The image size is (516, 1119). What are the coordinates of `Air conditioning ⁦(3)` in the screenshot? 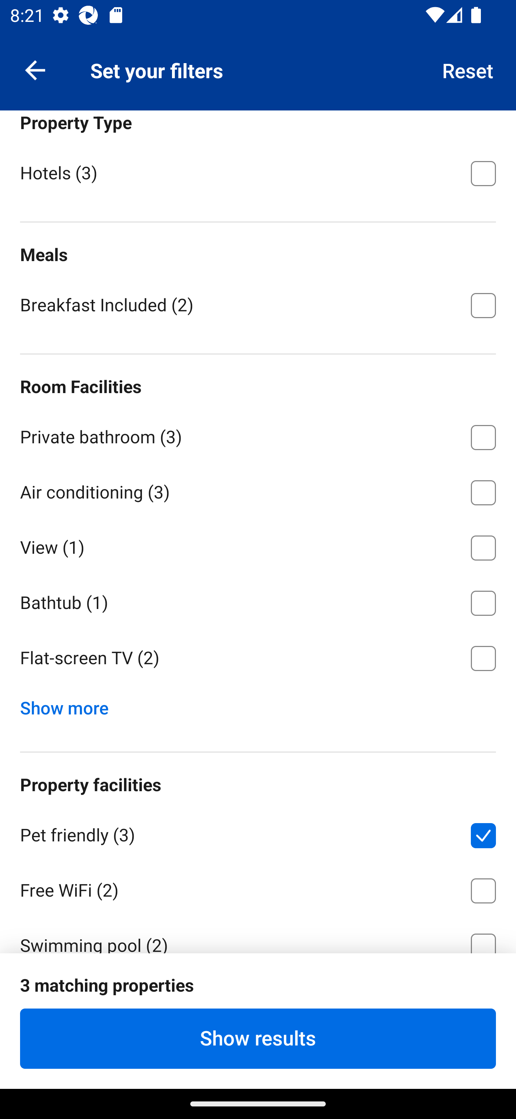 It's located at (258, 490).